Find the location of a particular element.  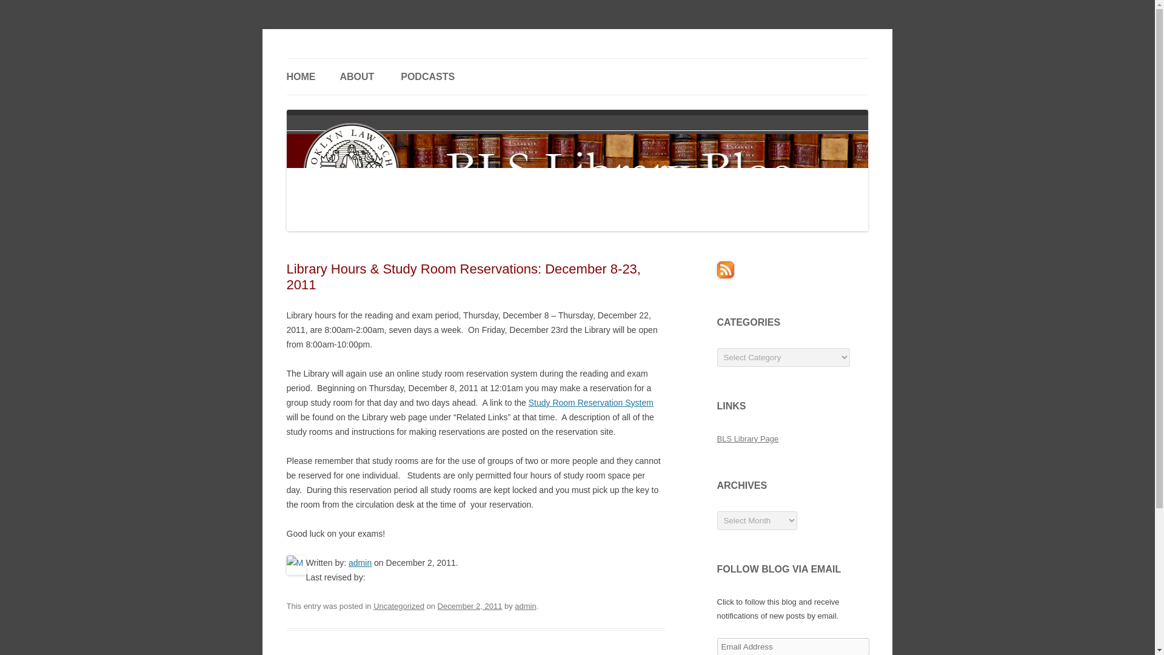

Uncategorized is located at coordinates (399, 606).